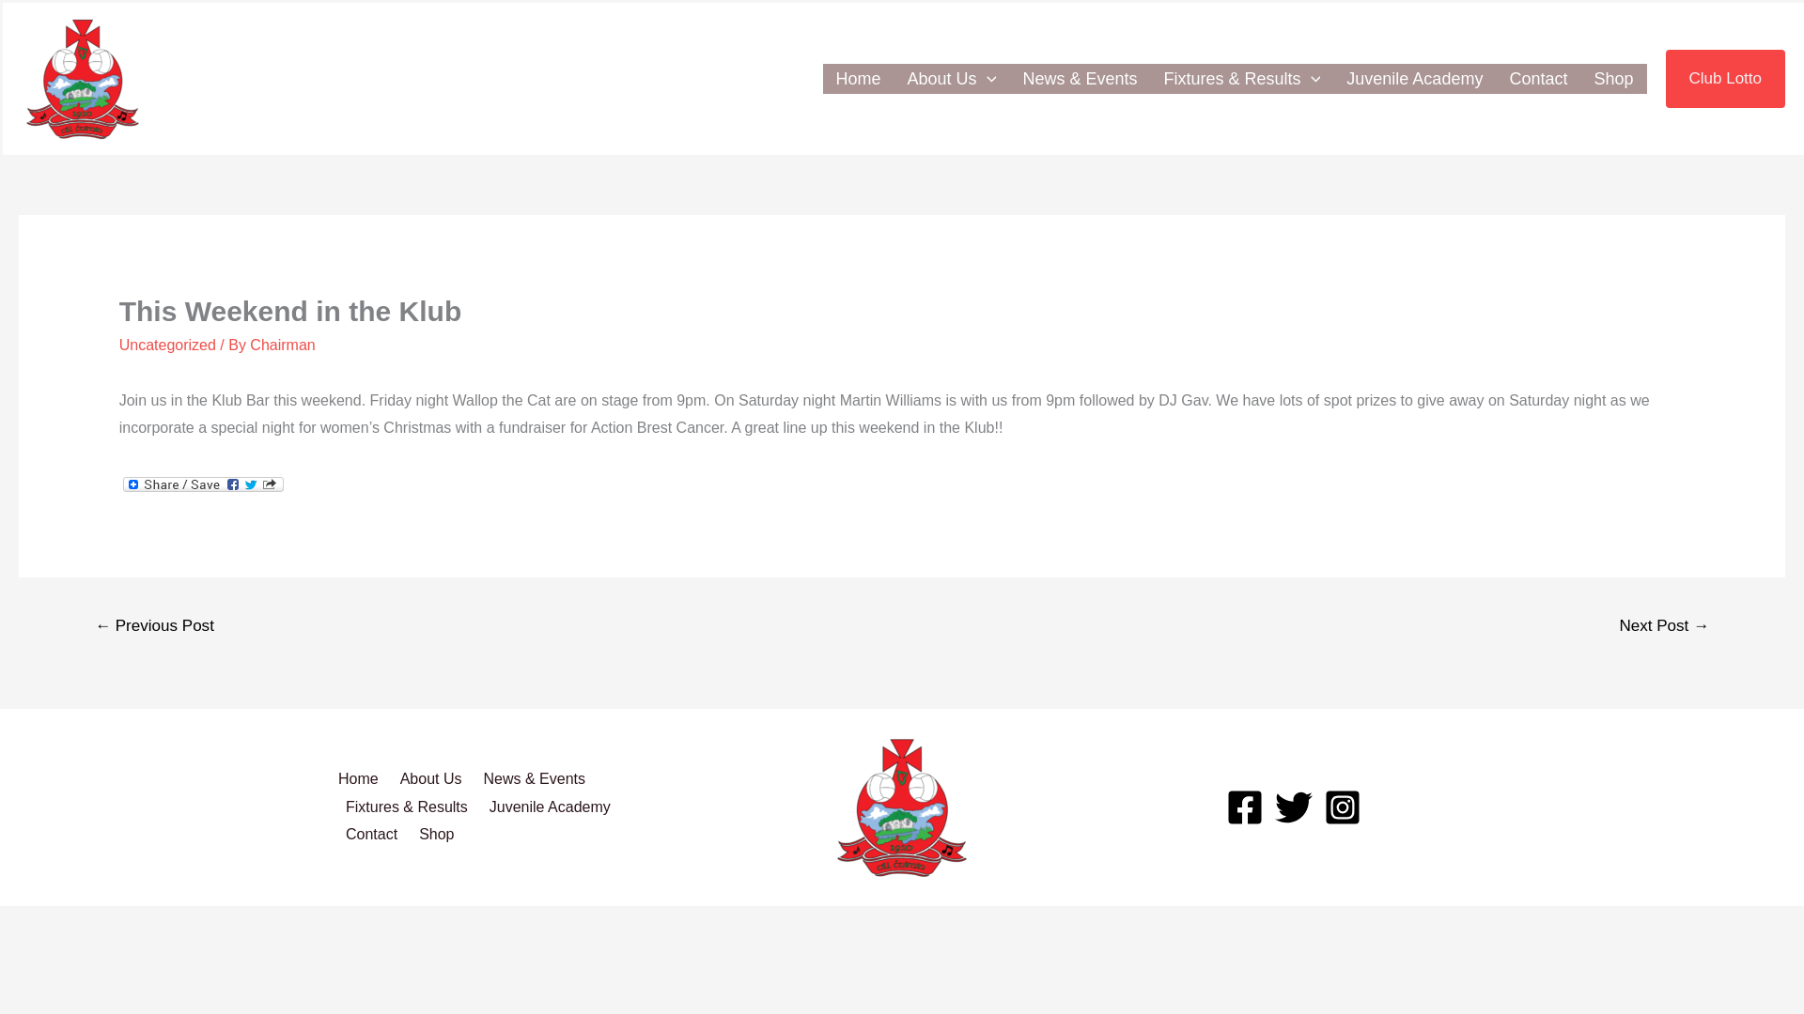  Describe the element at coordinates (1612, 79) in the screenshot. I see `Shop` at that location.